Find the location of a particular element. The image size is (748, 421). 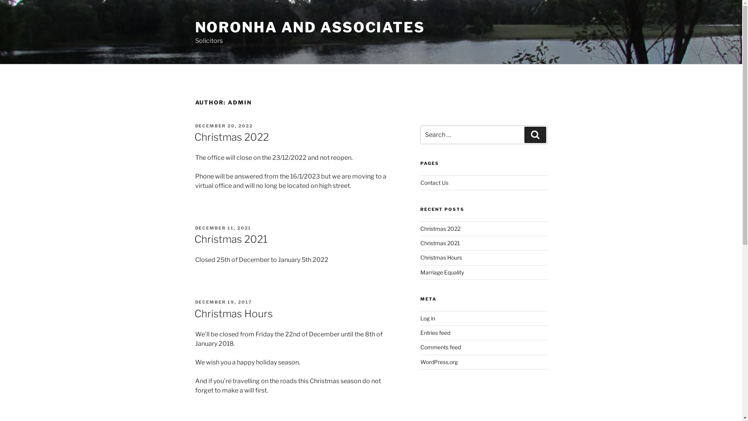

Christmas 2022 is located at coordinates (440, 228).